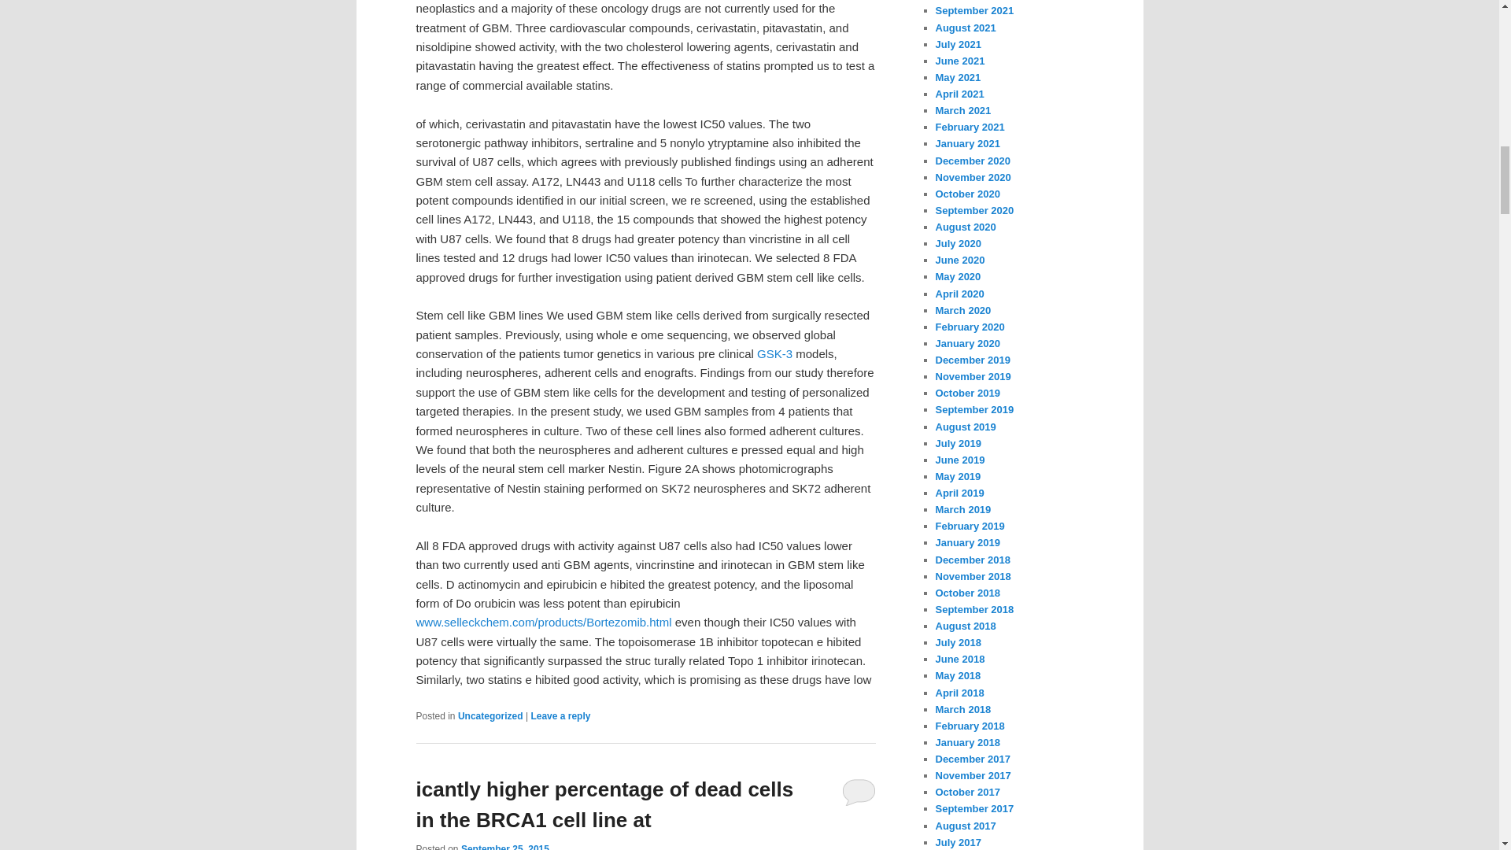  I want to click on GSK-3, so click(774, 353).